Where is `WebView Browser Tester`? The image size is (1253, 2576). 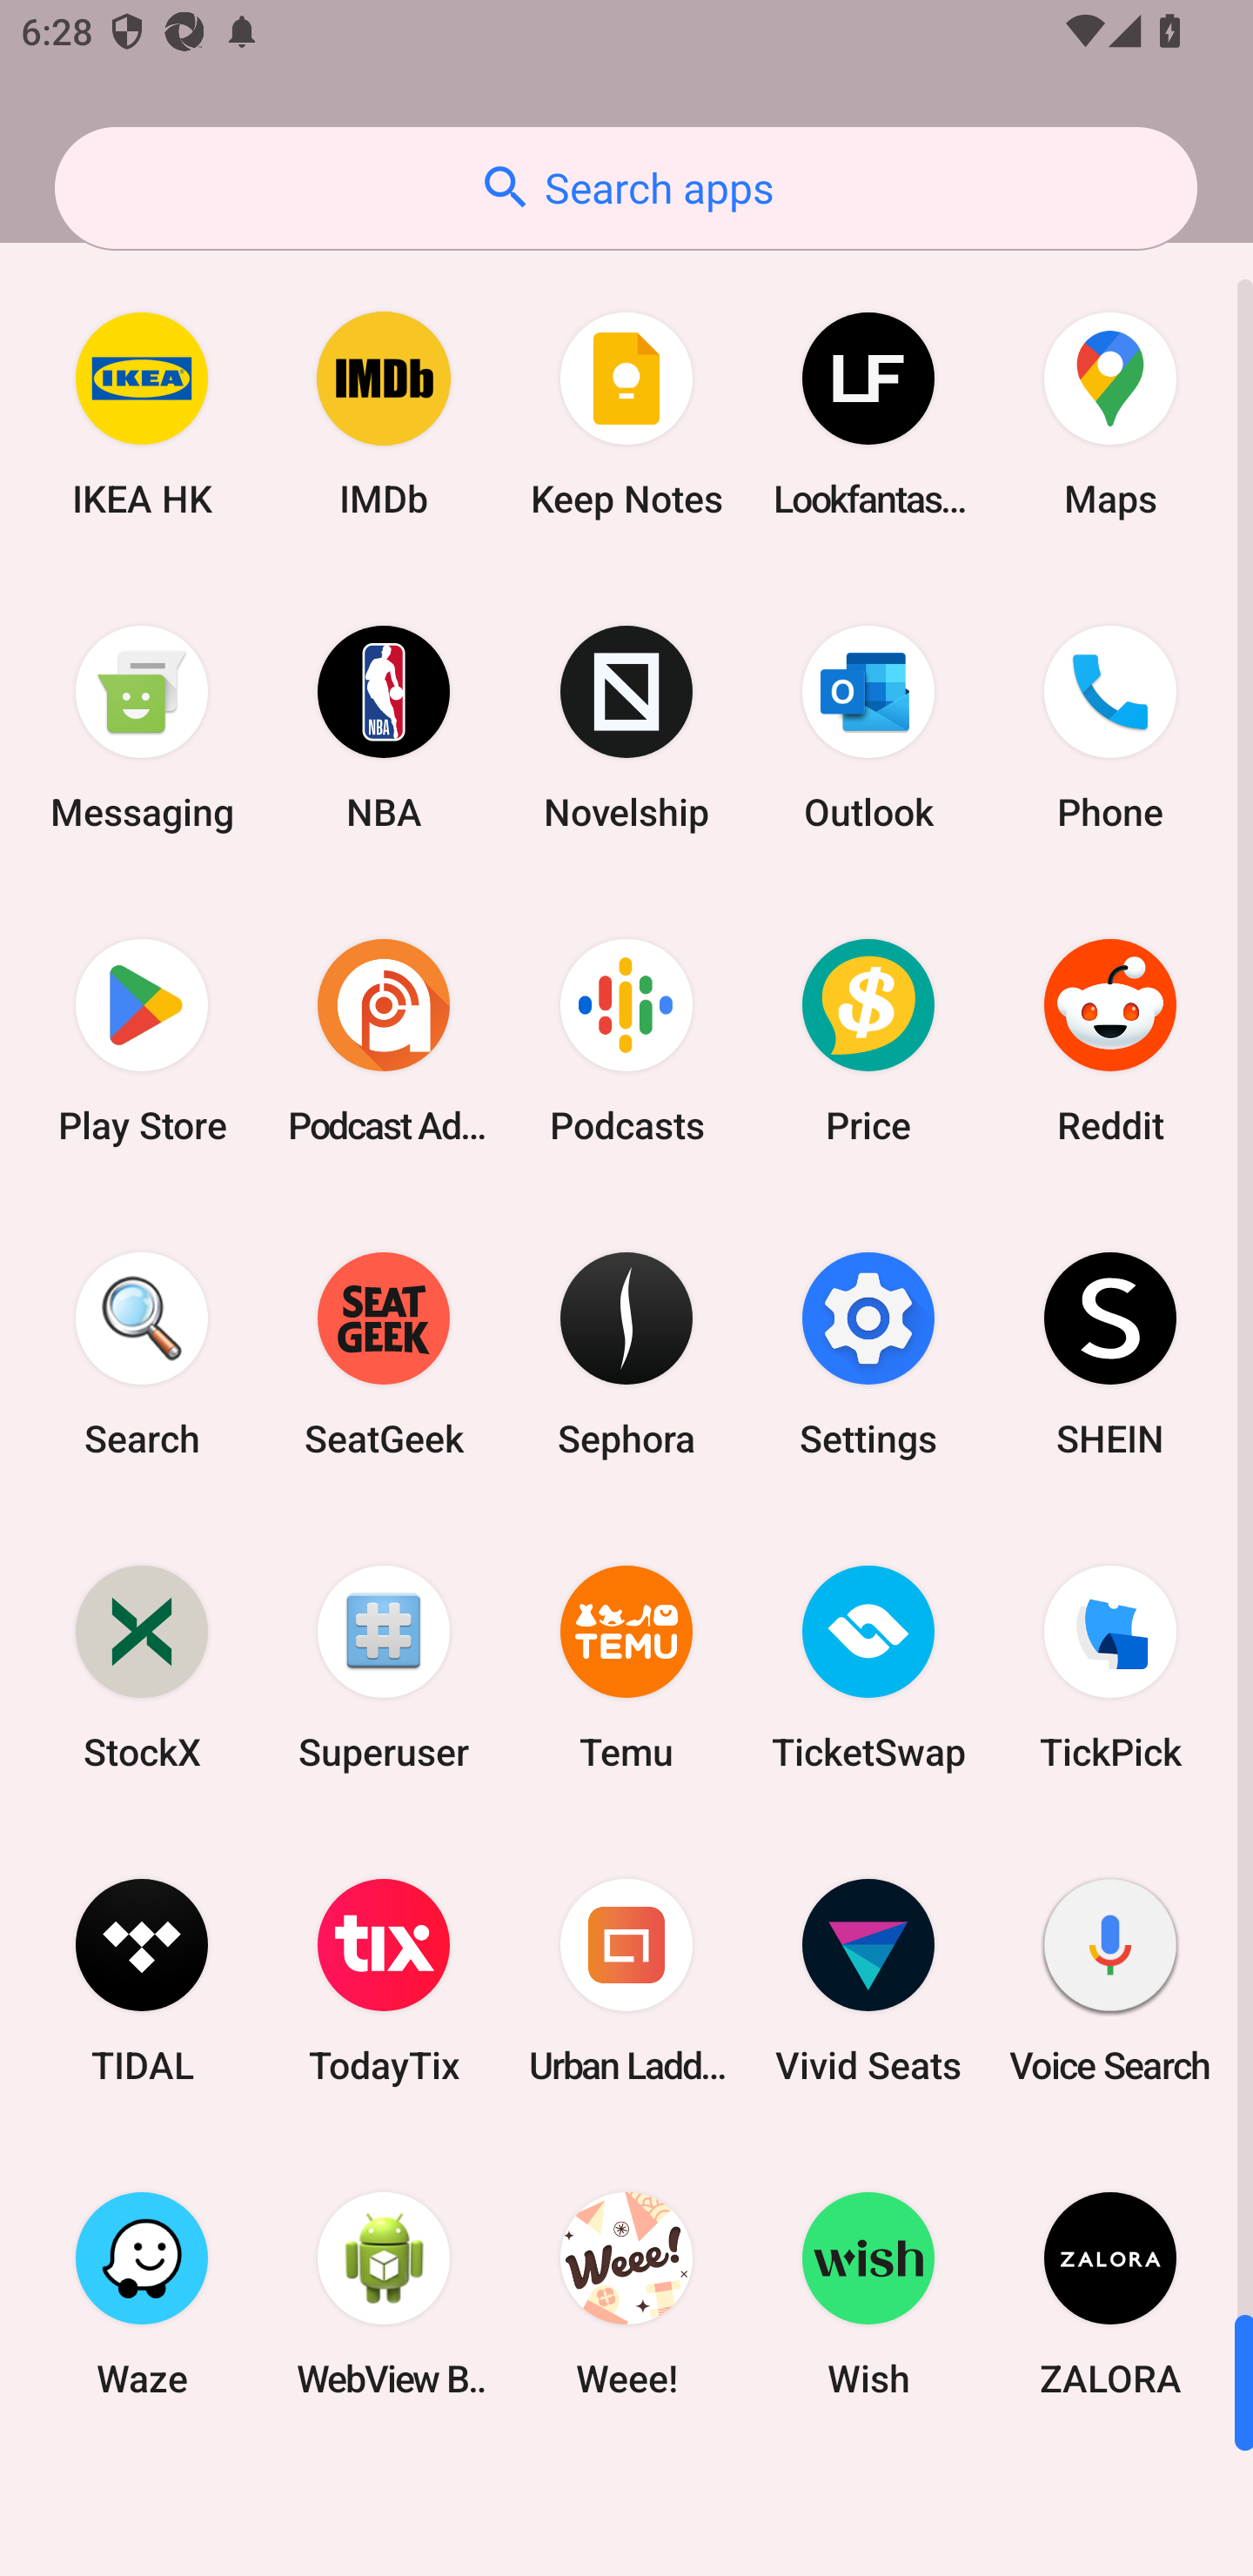
WebView Browser Tester is located at coordinates (384, 2293).